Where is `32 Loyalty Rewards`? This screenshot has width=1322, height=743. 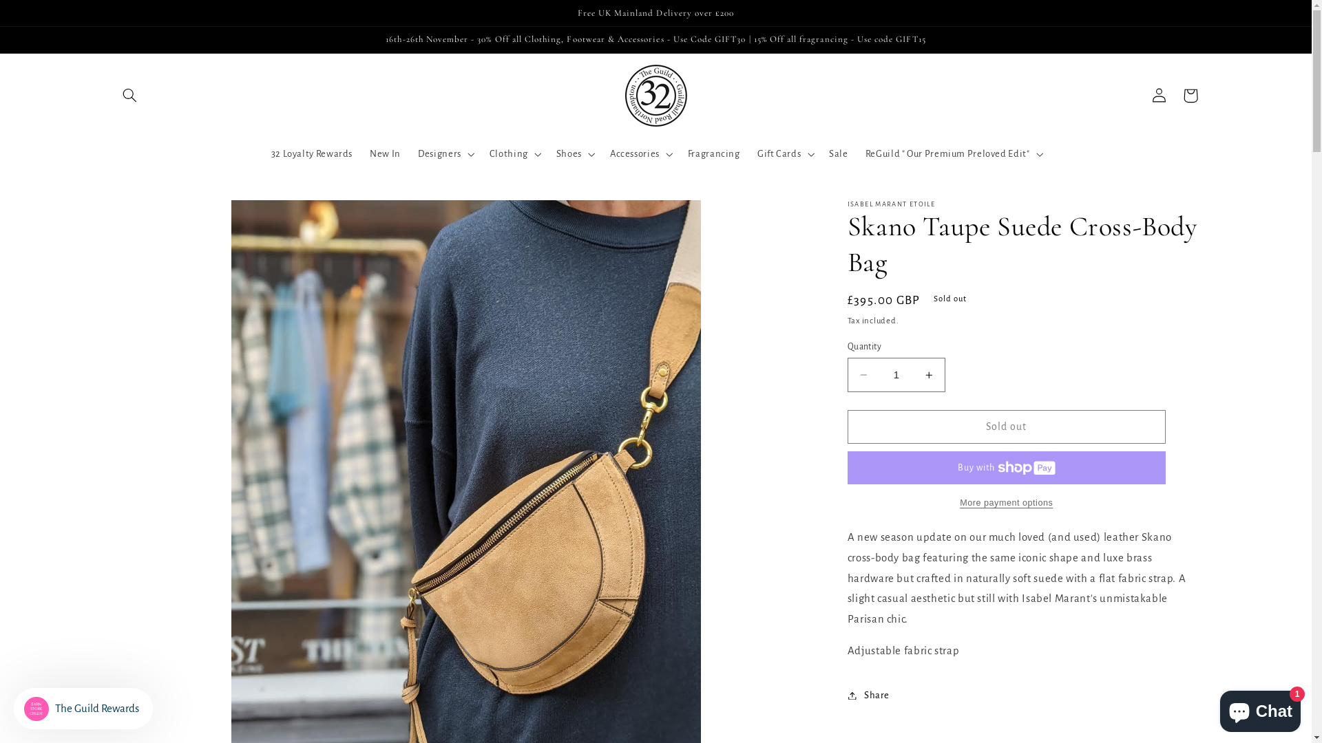
32 Loyalty Rewards is located at coordinates (312, 155).